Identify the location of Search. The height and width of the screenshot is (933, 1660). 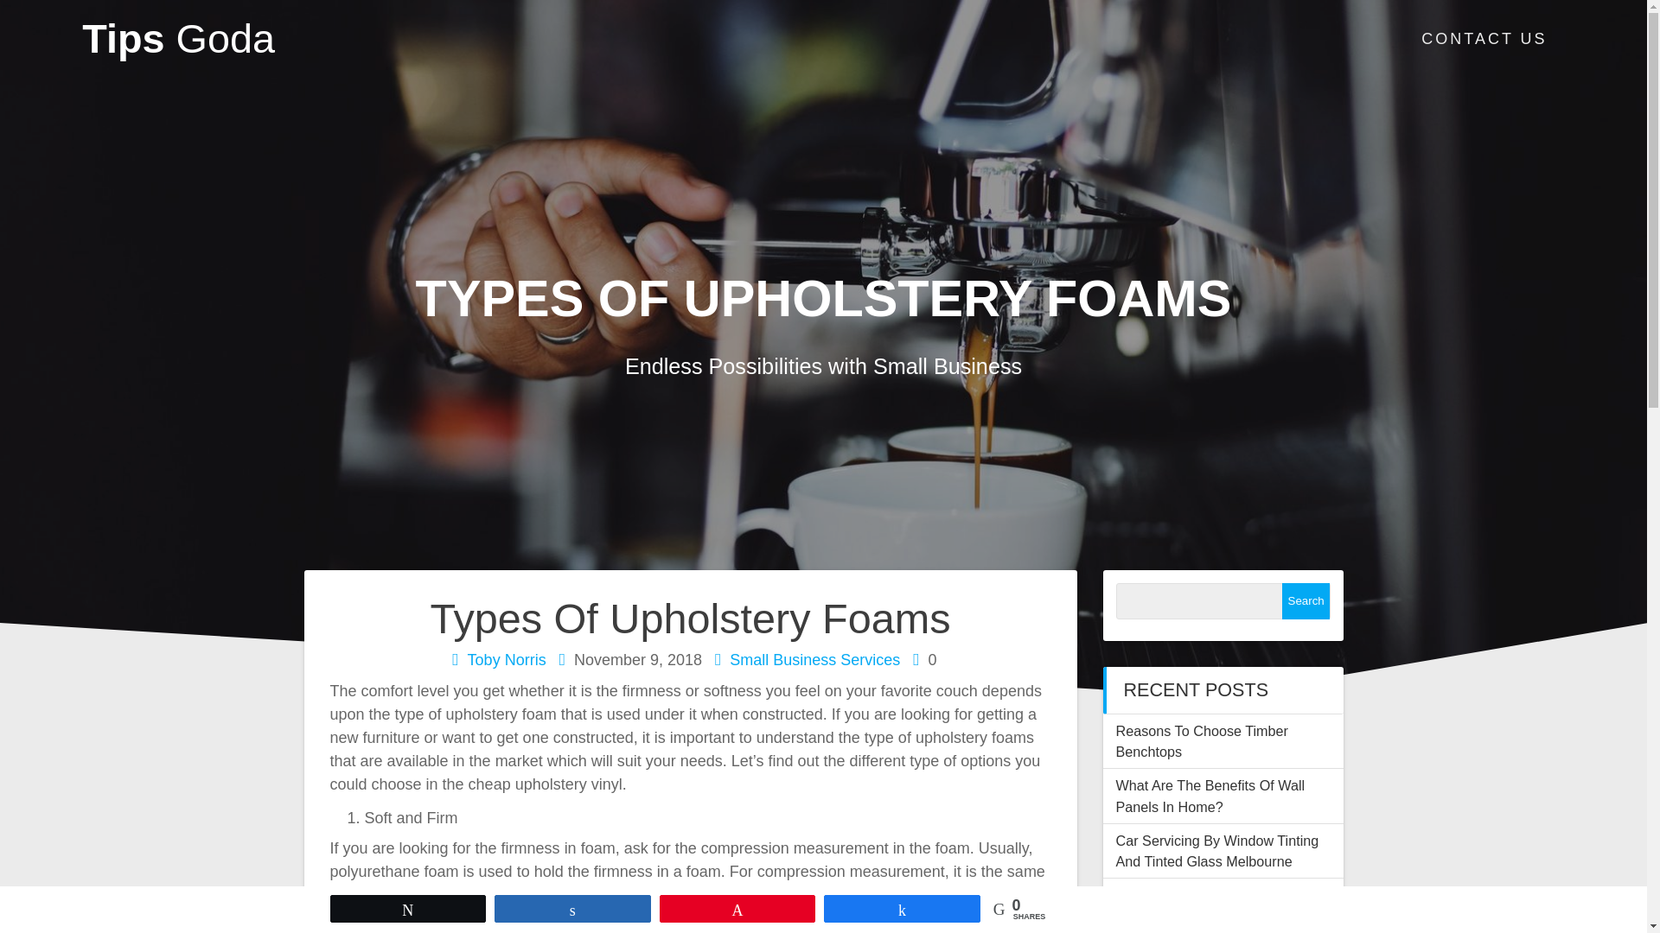
(1306, 601).